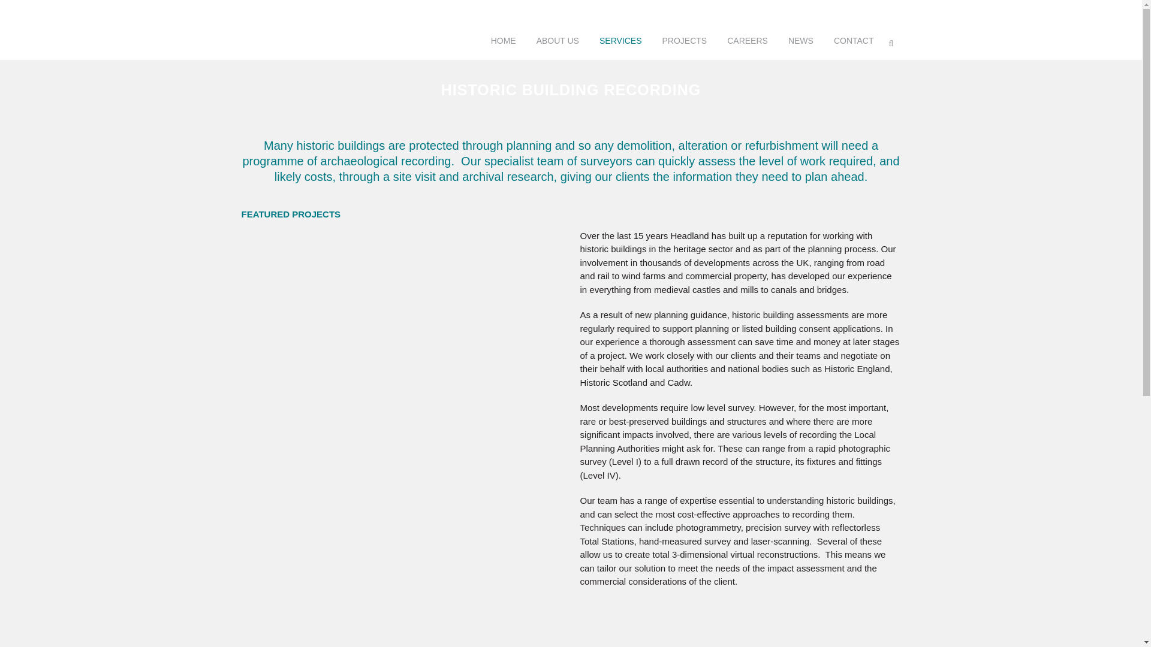  Describe the element at coordinates (558, 41) in the screenshot. I see `ABOUT US` at that location.